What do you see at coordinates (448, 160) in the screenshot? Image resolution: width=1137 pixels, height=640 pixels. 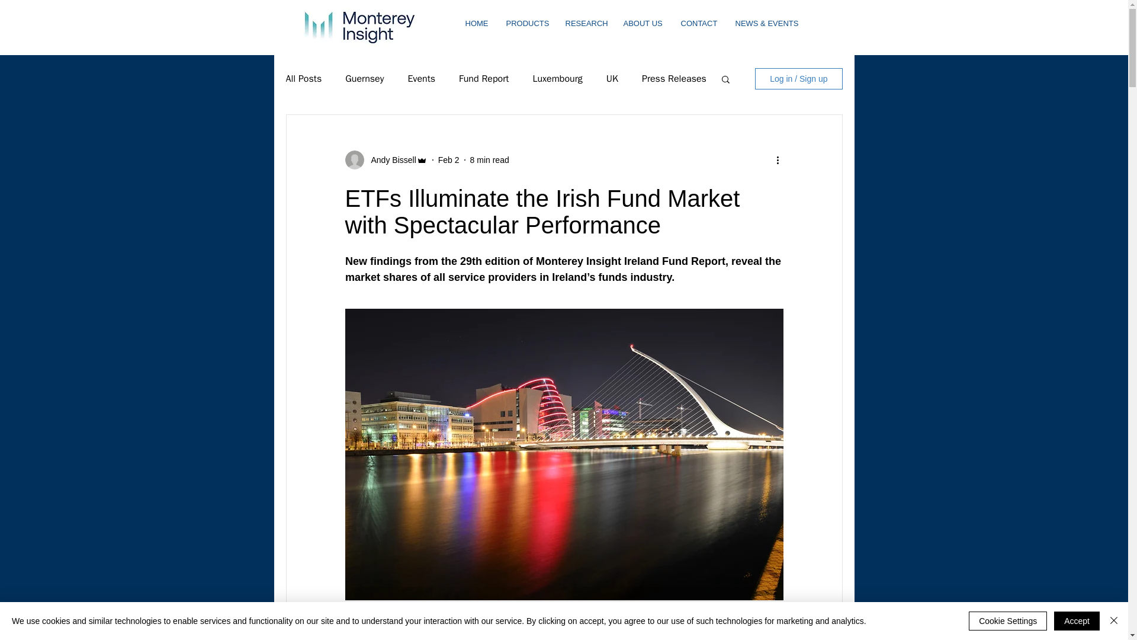 I see `Feb 2` at bounding box center [448, 160].